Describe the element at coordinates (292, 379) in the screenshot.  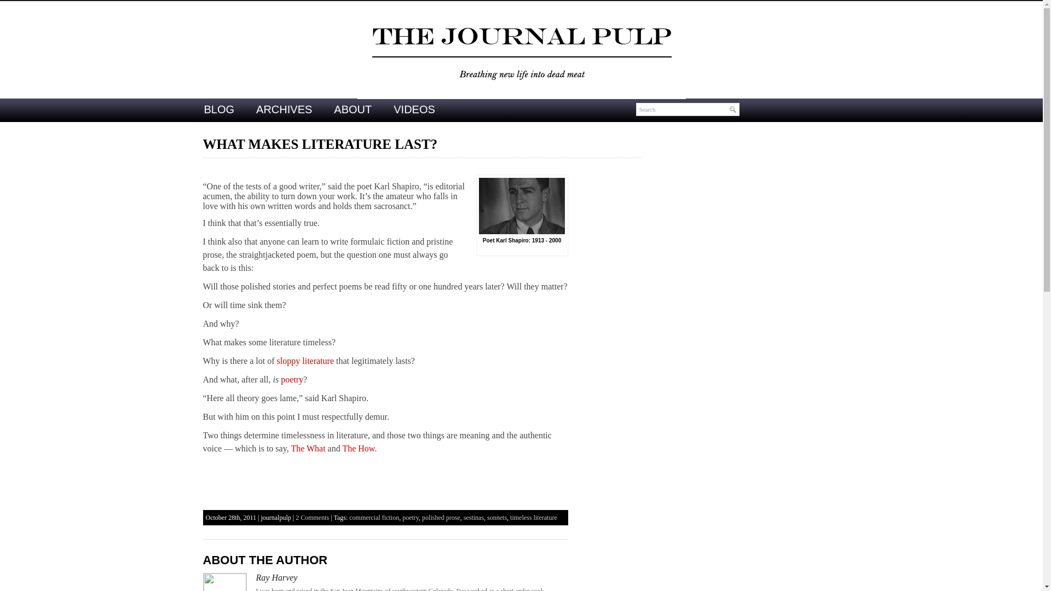
I see `poetry` at that location.